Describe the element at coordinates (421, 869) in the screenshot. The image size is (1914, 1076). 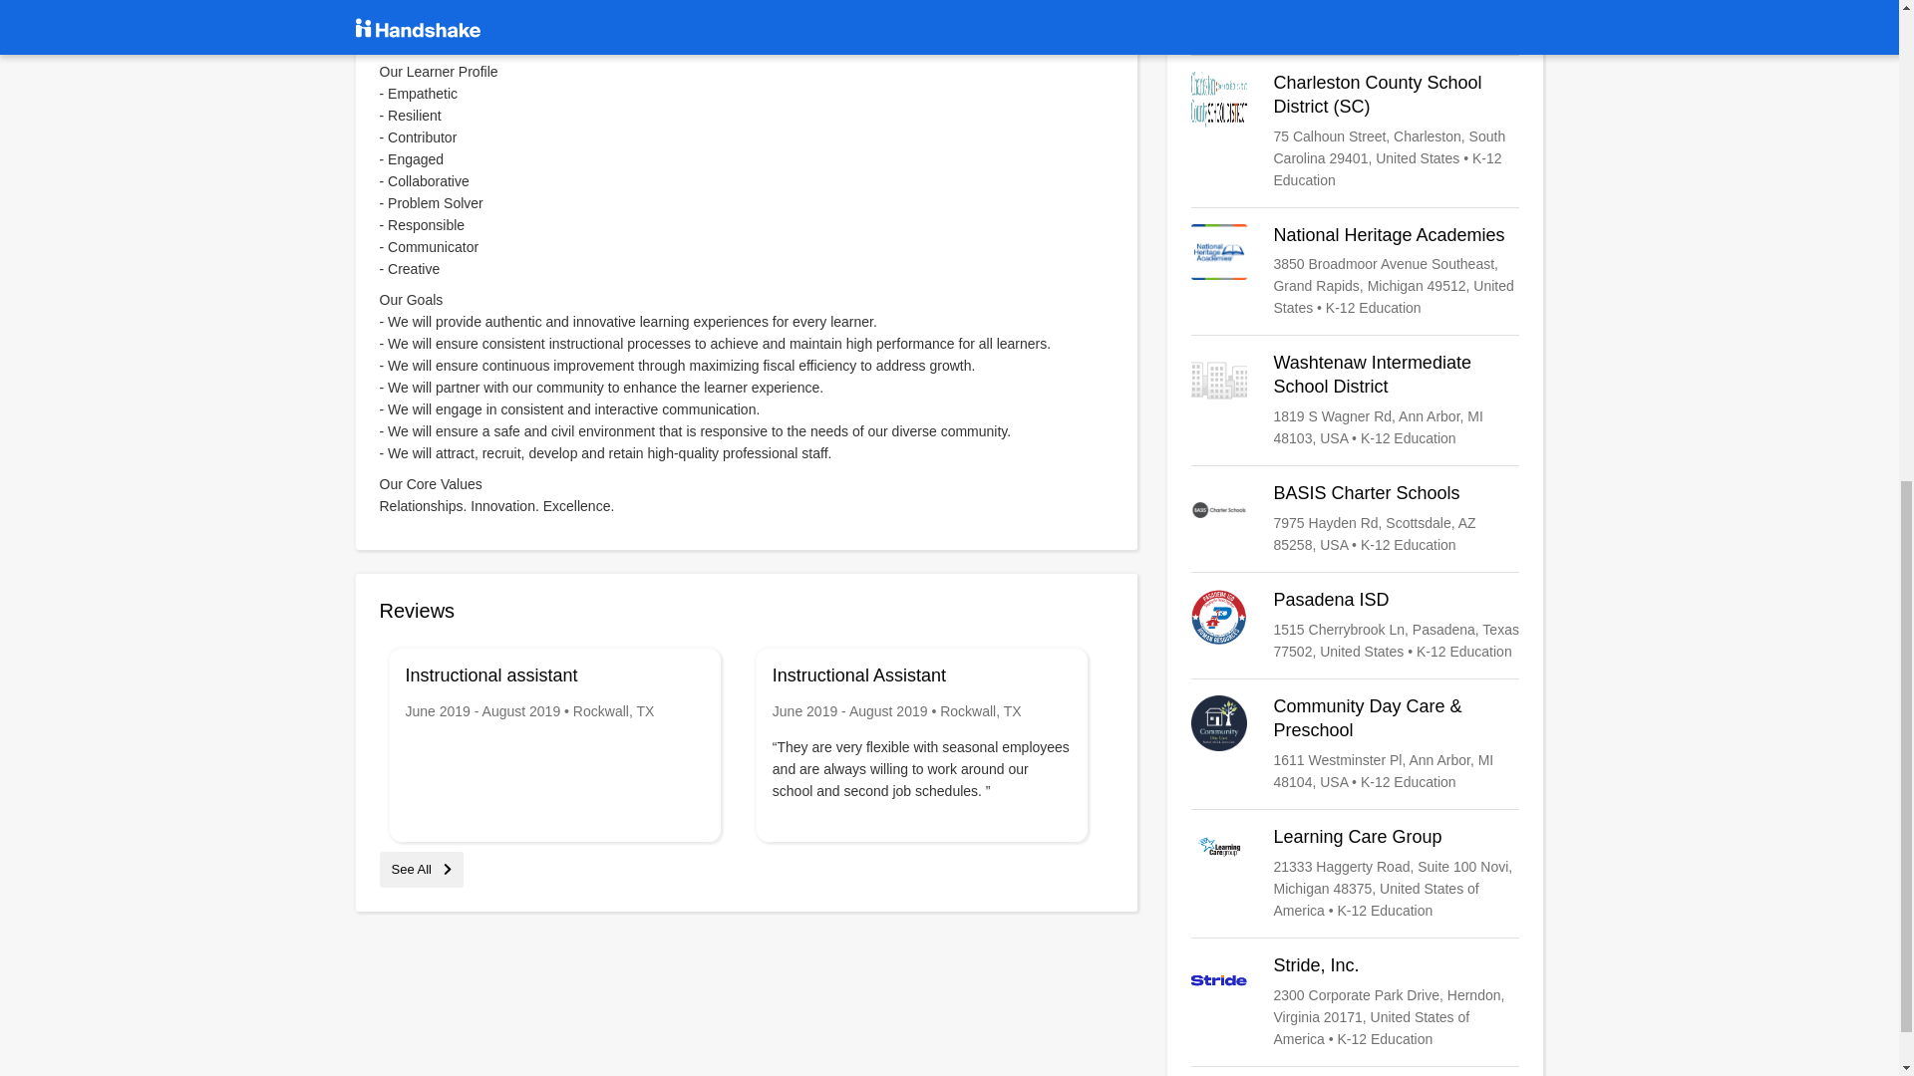
I see `See All` at that location.